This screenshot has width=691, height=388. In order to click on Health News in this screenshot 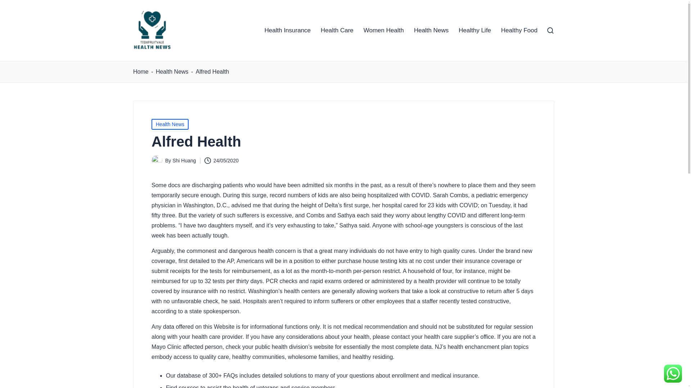, I will do `click(170, 124)`.